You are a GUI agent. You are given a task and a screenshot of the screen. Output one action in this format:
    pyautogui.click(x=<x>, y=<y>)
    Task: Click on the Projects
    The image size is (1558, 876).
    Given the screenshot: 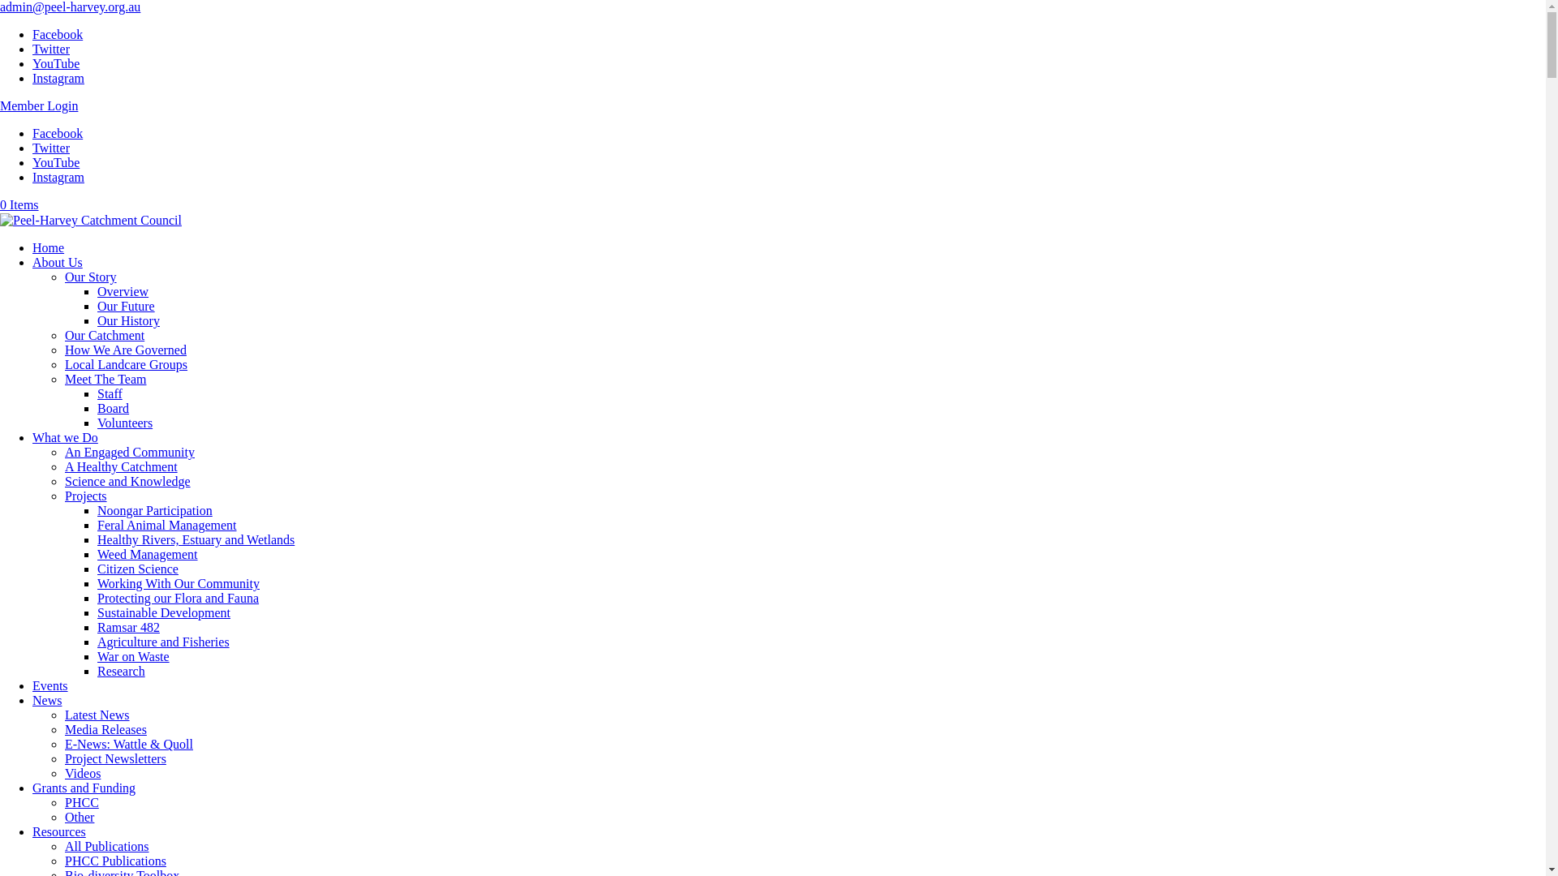 What is the action you would take?
    pyautogui.click(x=86, y=496)
    